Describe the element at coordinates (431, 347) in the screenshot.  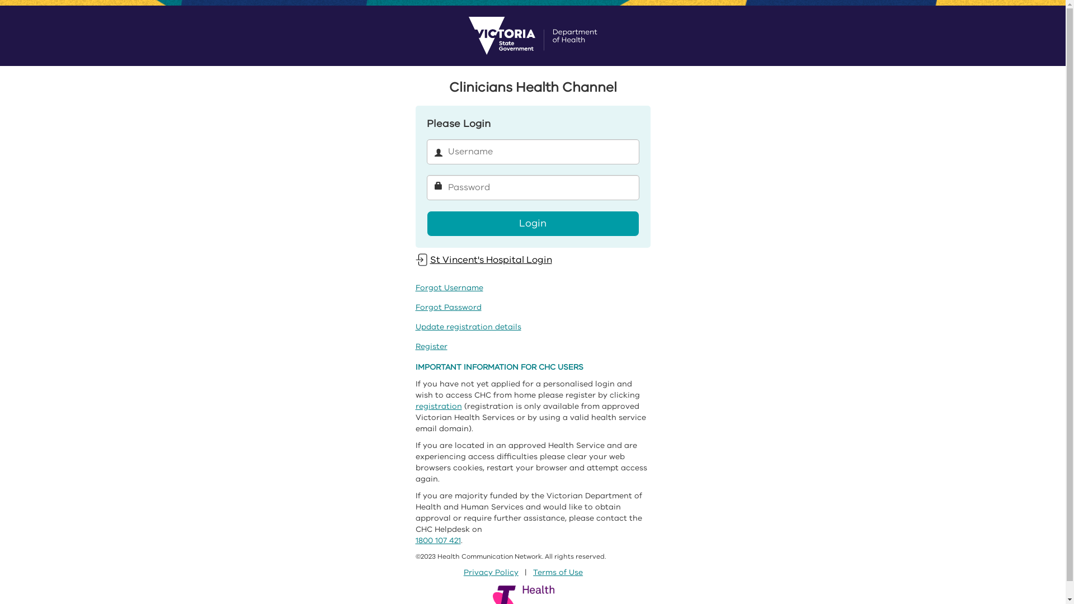
I see `Register` at that location.